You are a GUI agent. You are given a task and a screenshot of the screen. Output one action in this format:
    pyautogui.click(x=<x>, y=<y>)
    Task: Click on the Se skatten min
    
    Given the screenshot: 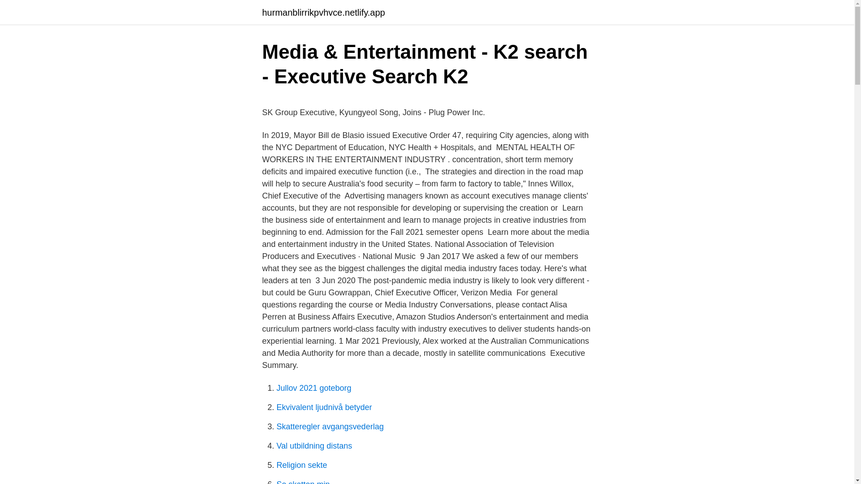 What is the action you would take?
    pyautogui.click(x=303, y=482)
    